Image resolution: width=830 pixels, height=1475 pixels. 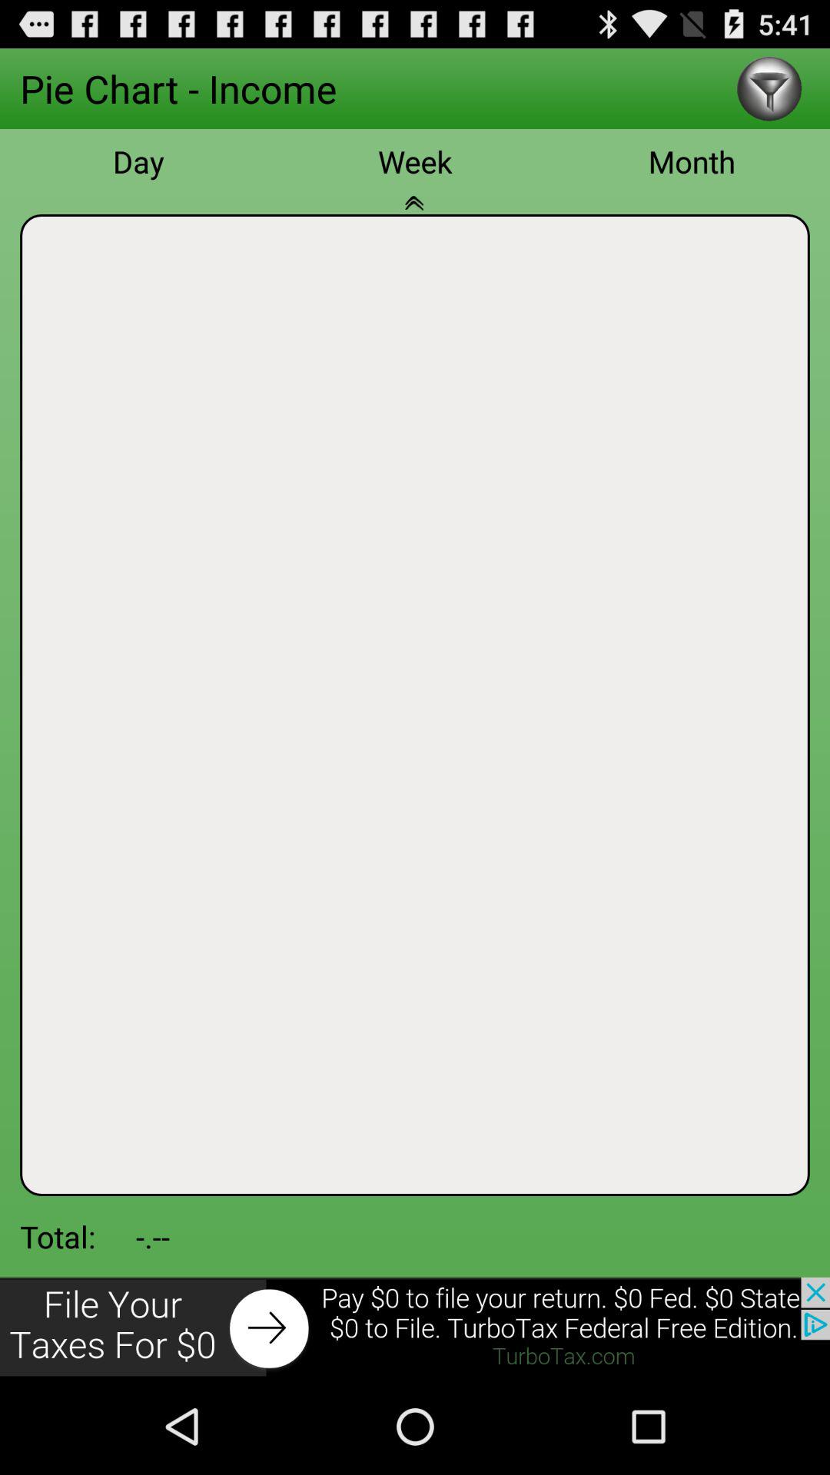 What do you see at coordinates (415, 212) in the screenshot?
I see `minimize current chart` at bounding box center [415, 212].